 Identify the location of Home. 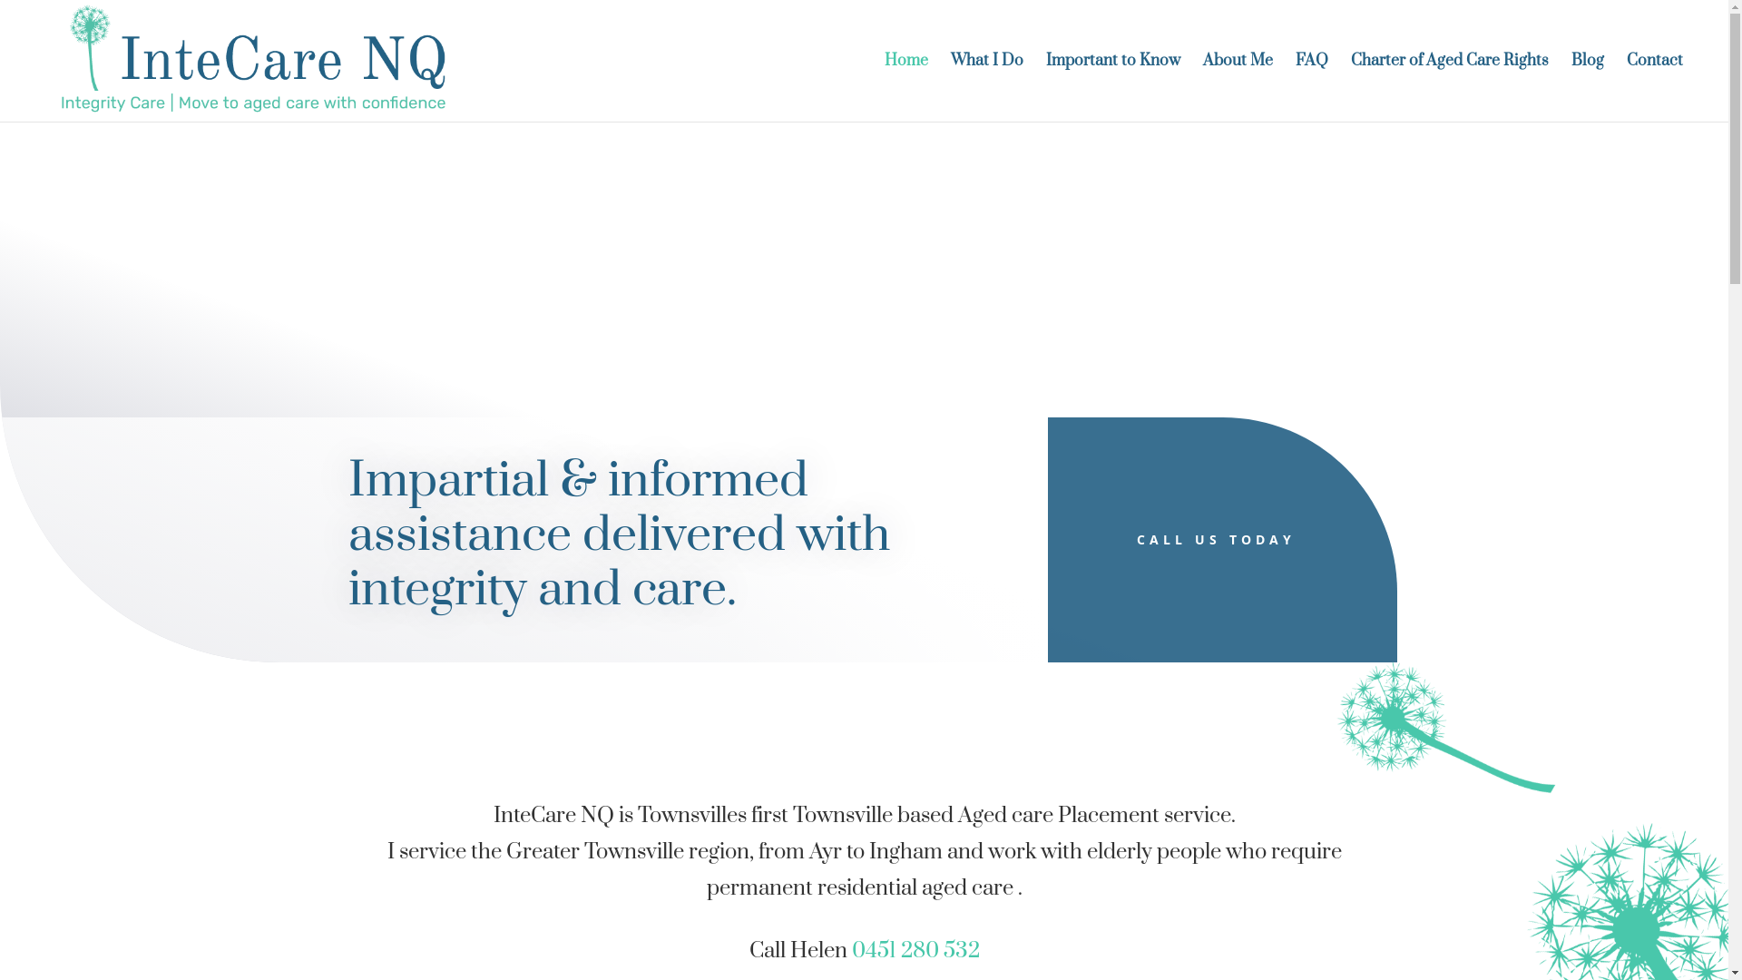
(906, 88).